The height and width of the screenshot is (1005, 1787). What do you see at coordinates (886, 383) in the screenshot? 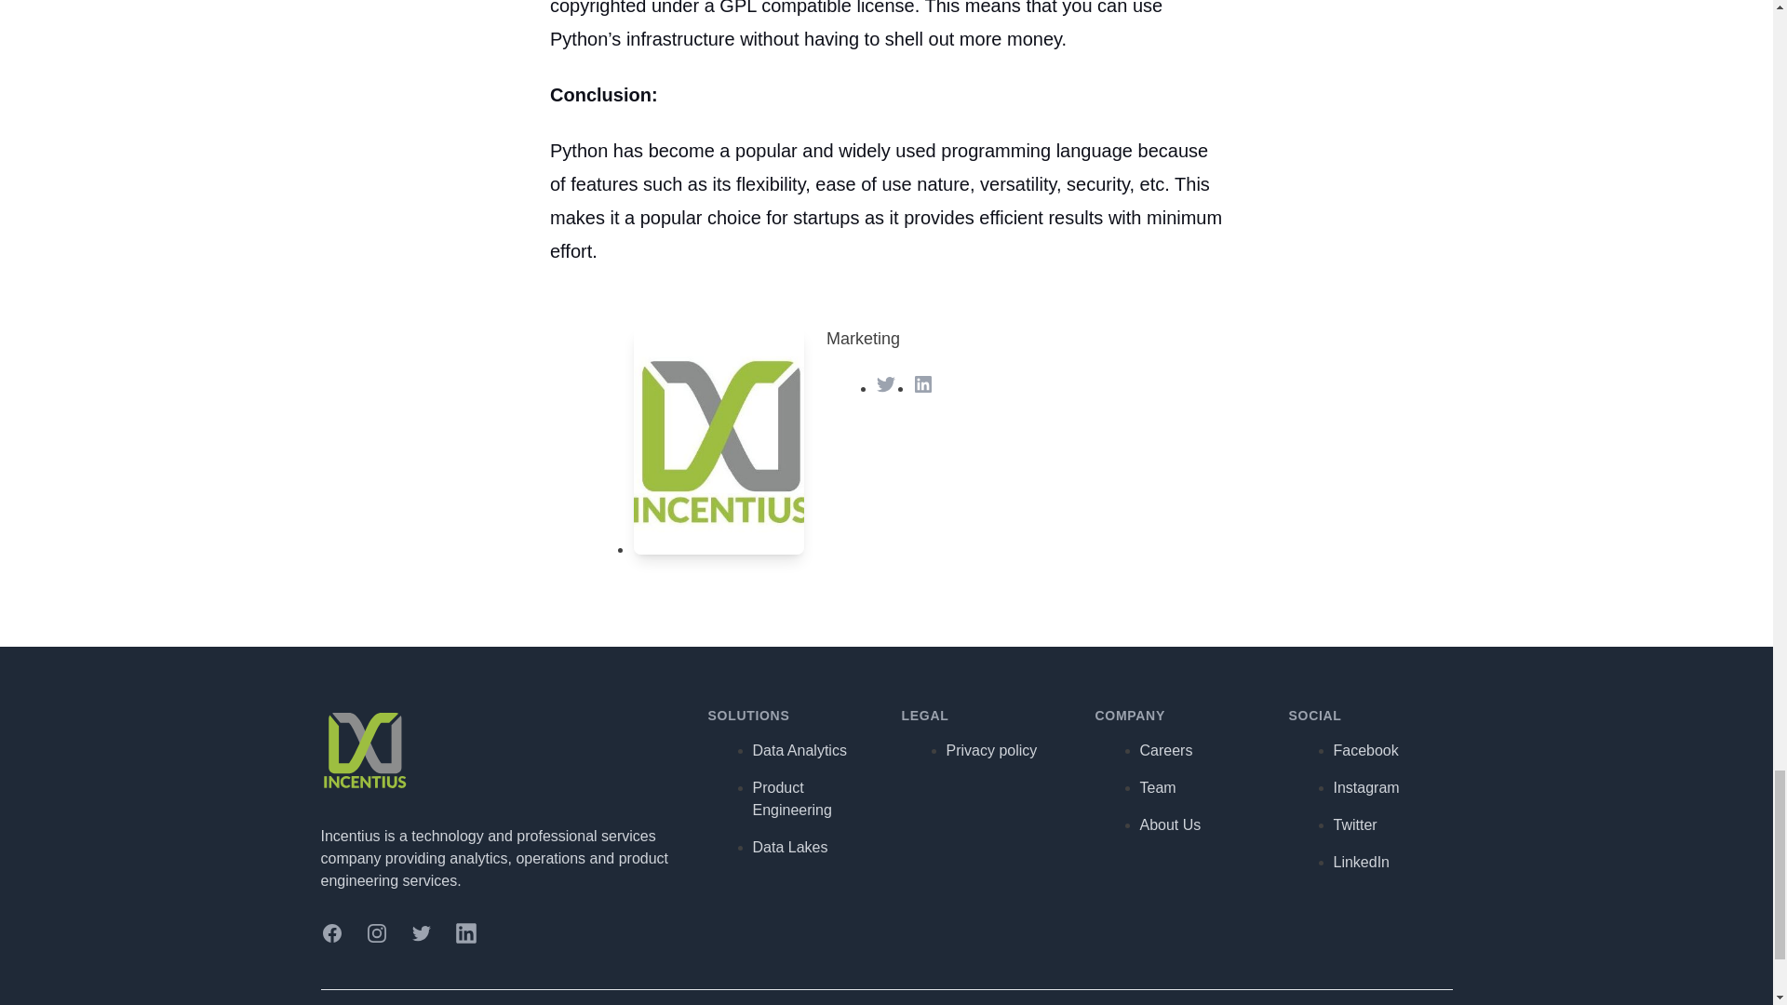
I see `Twitter` at bounding box center [886, 383].